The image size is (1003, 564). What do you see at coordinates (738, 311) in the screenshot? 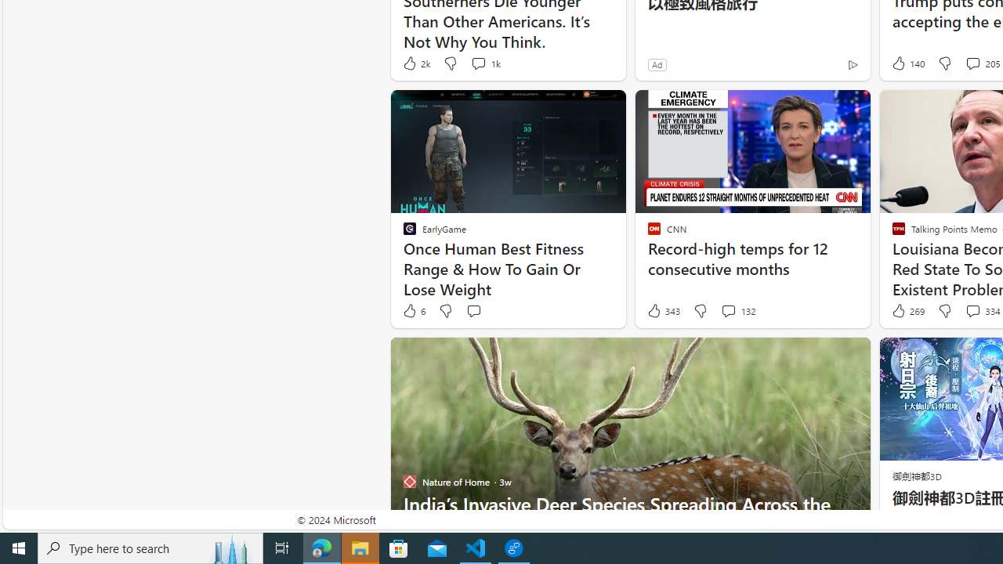
I see `View comments 132 Comment` at bounding box center [738, 311].